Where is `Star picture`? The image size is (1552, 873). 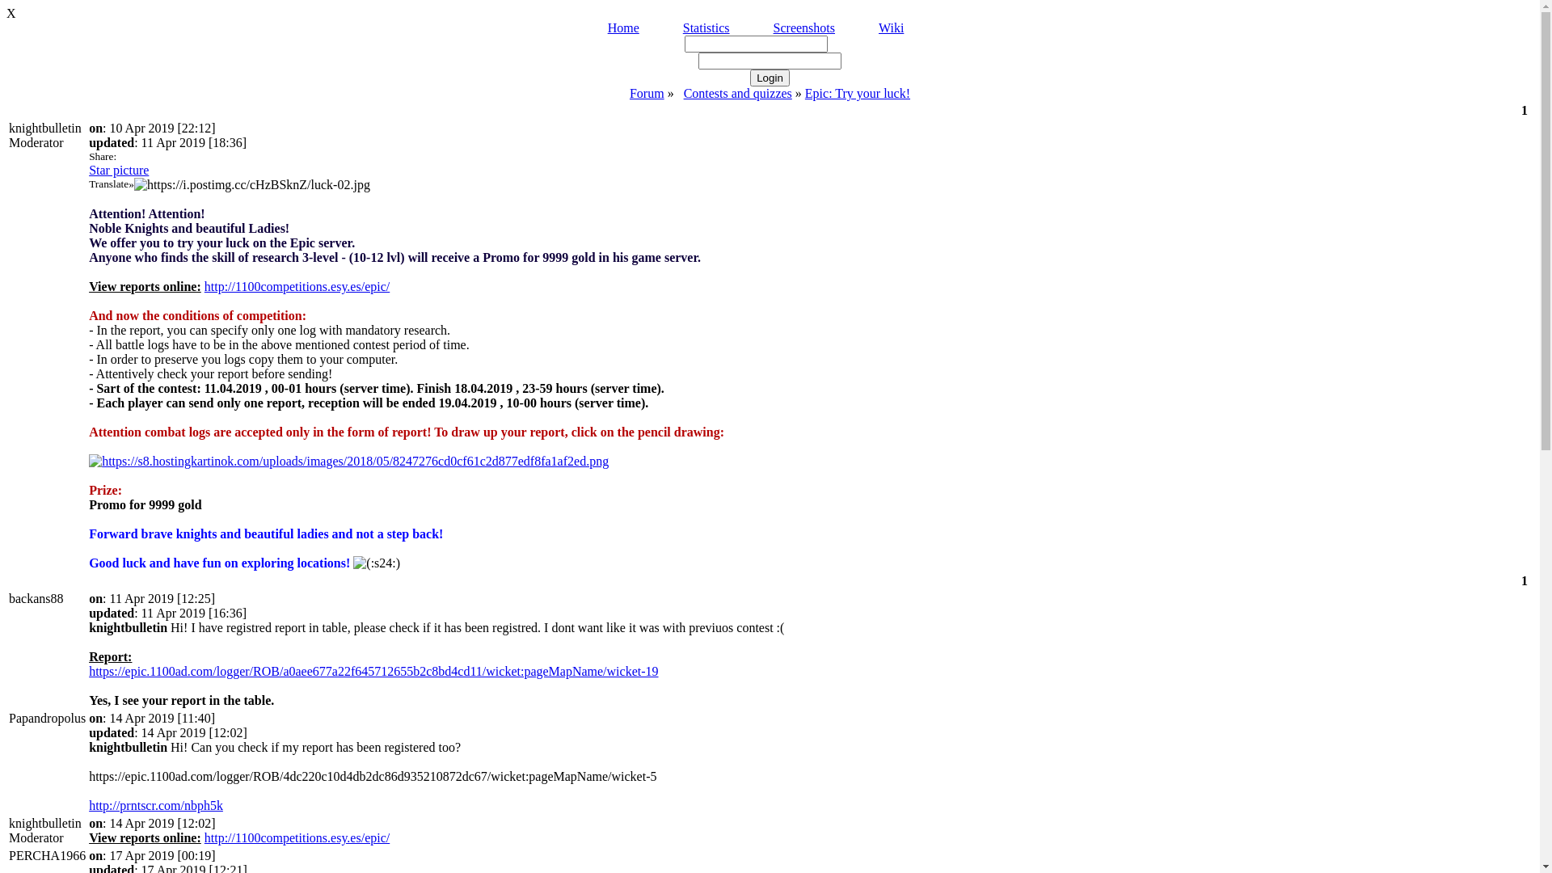
Star picture is located at coordinates (119, 170).